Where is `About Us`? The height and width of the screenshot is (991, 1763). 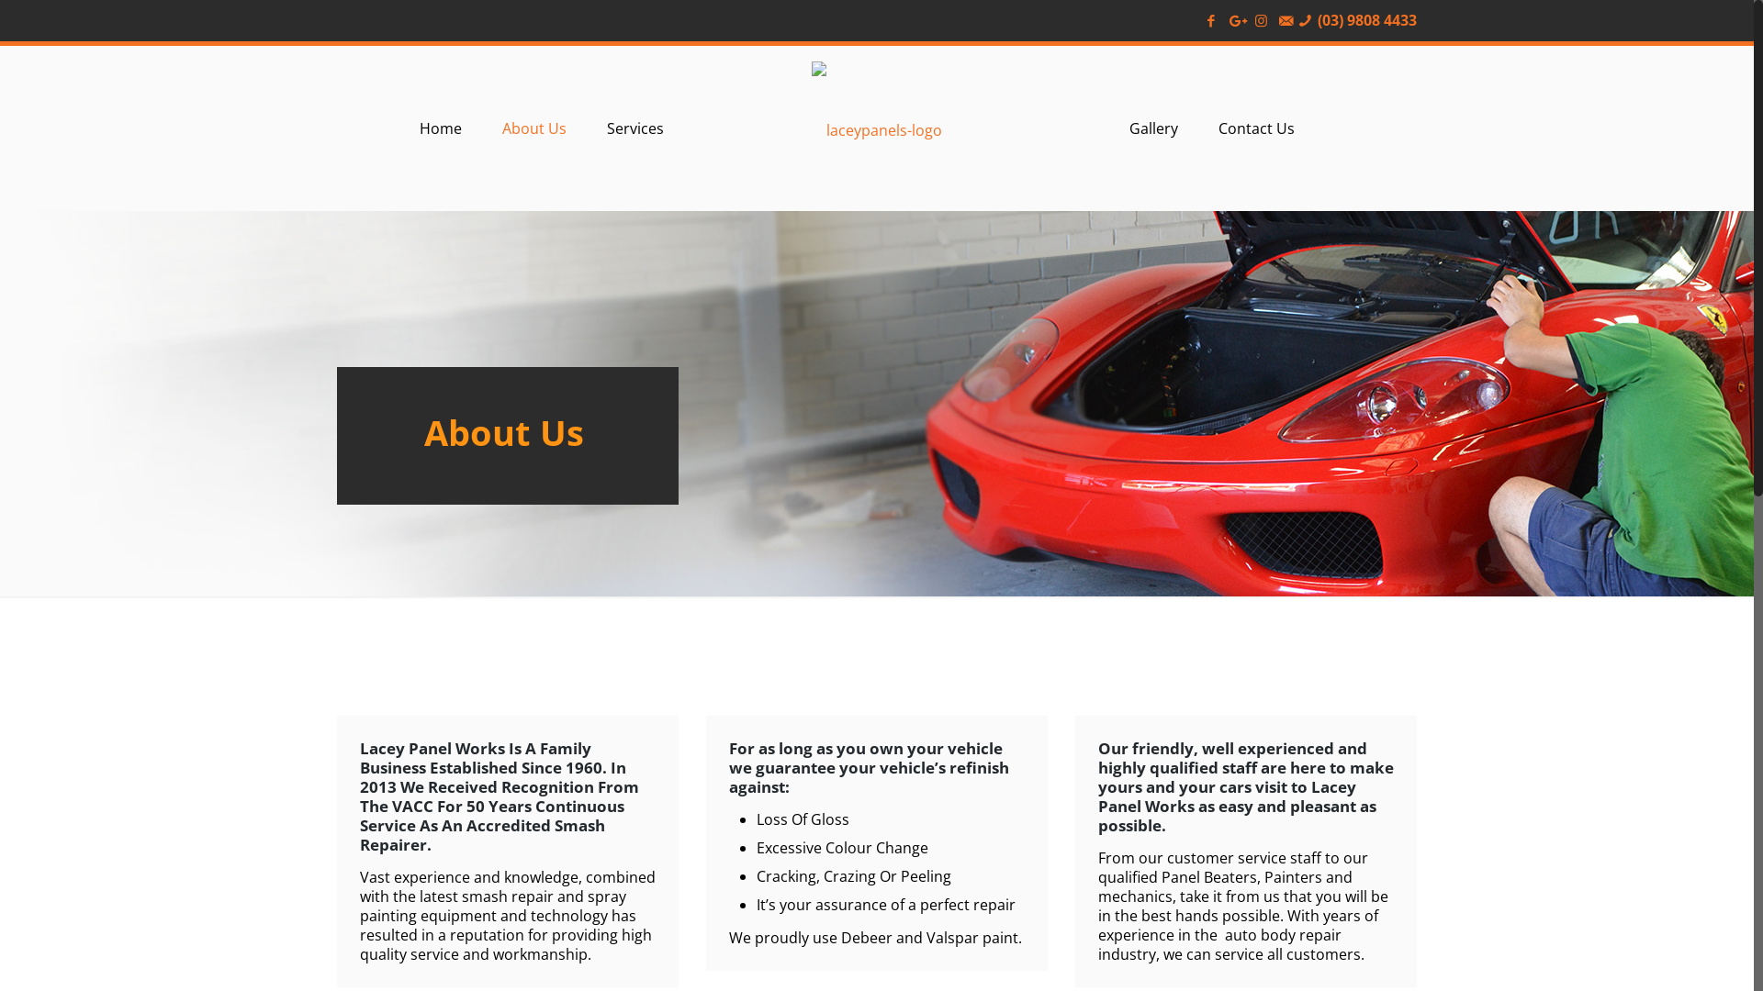
About Us is located at coordinates (534, 128).